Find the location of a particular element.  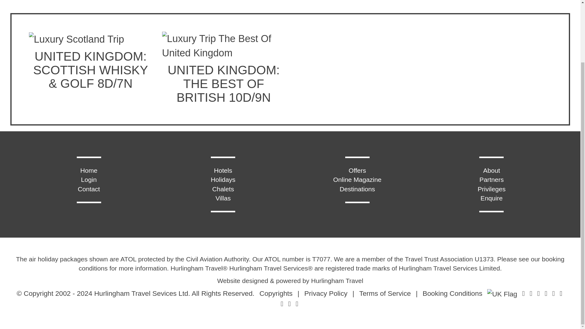

Login is located at coordinates (89, 179).